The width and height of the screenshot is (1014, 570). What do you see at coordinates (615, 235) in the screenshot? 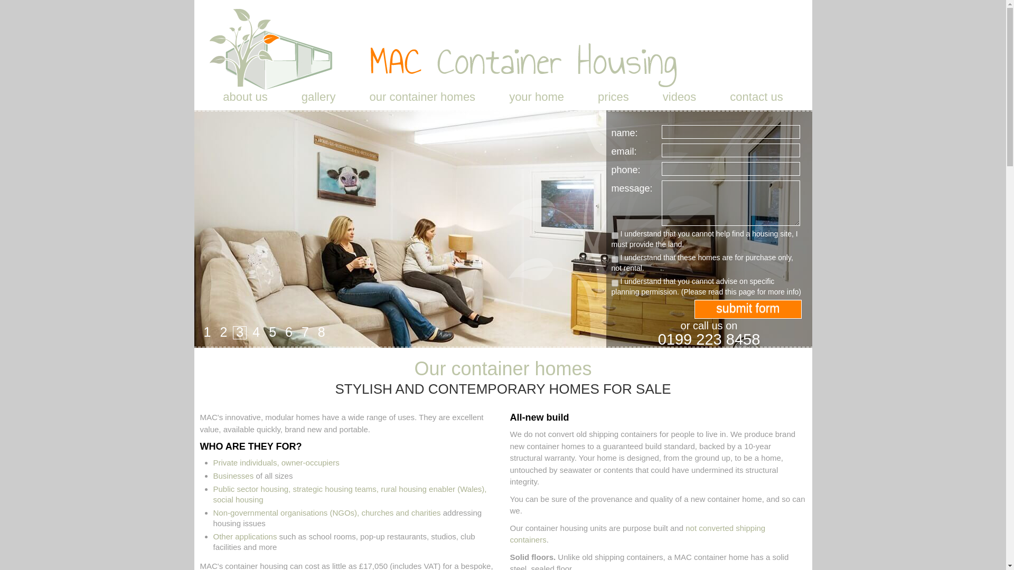
I see `on` at bounding box center [615, 235].